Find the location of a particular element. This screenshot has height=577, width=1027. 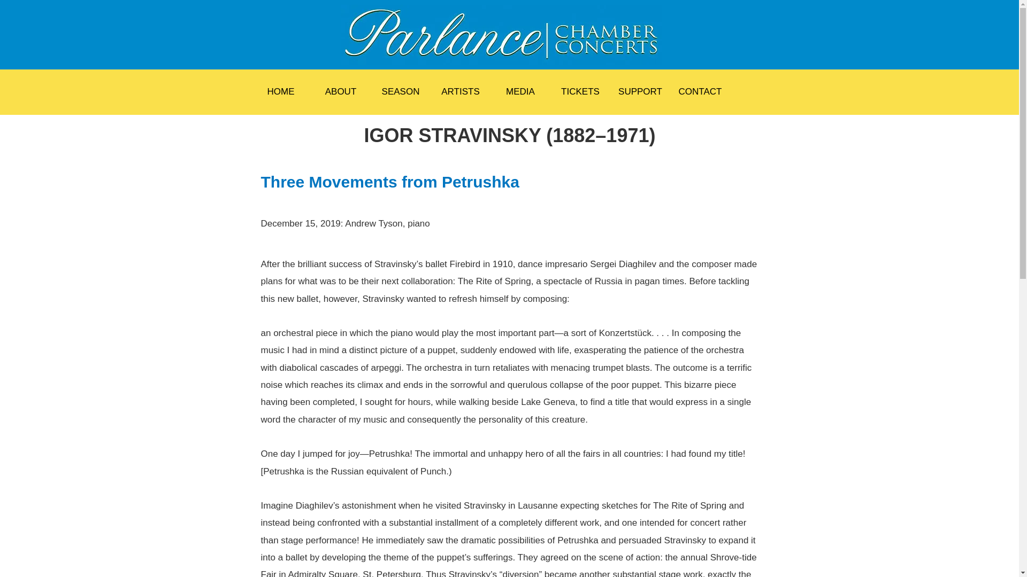

TICKETS is located at coordinates (580, 91).